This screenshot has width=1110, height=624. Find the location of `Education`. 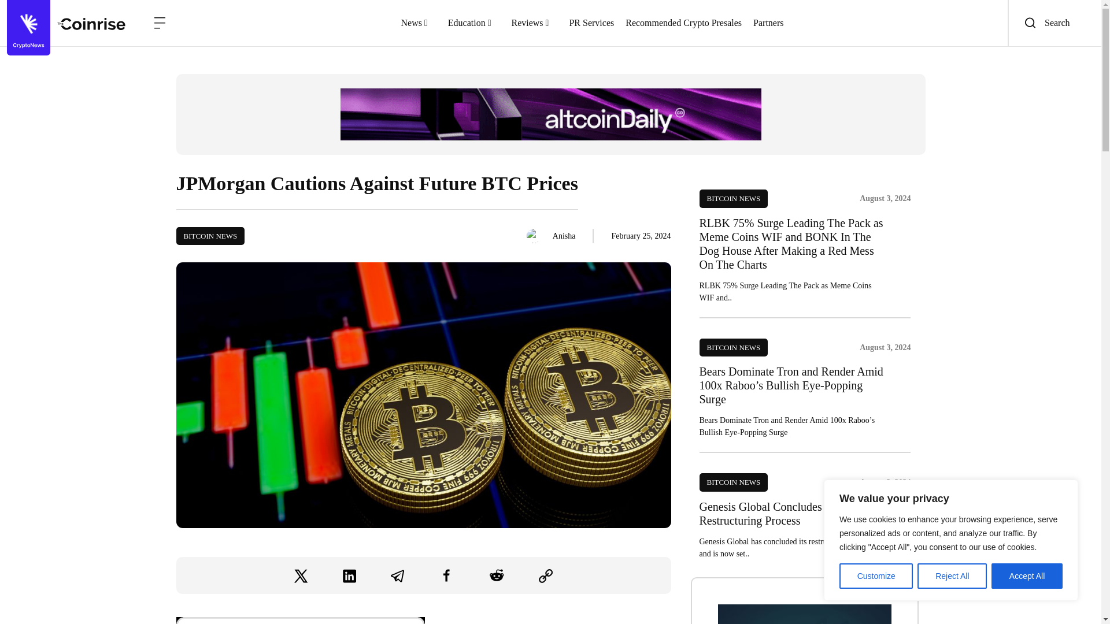

Education is located at coordinates (474, 23).